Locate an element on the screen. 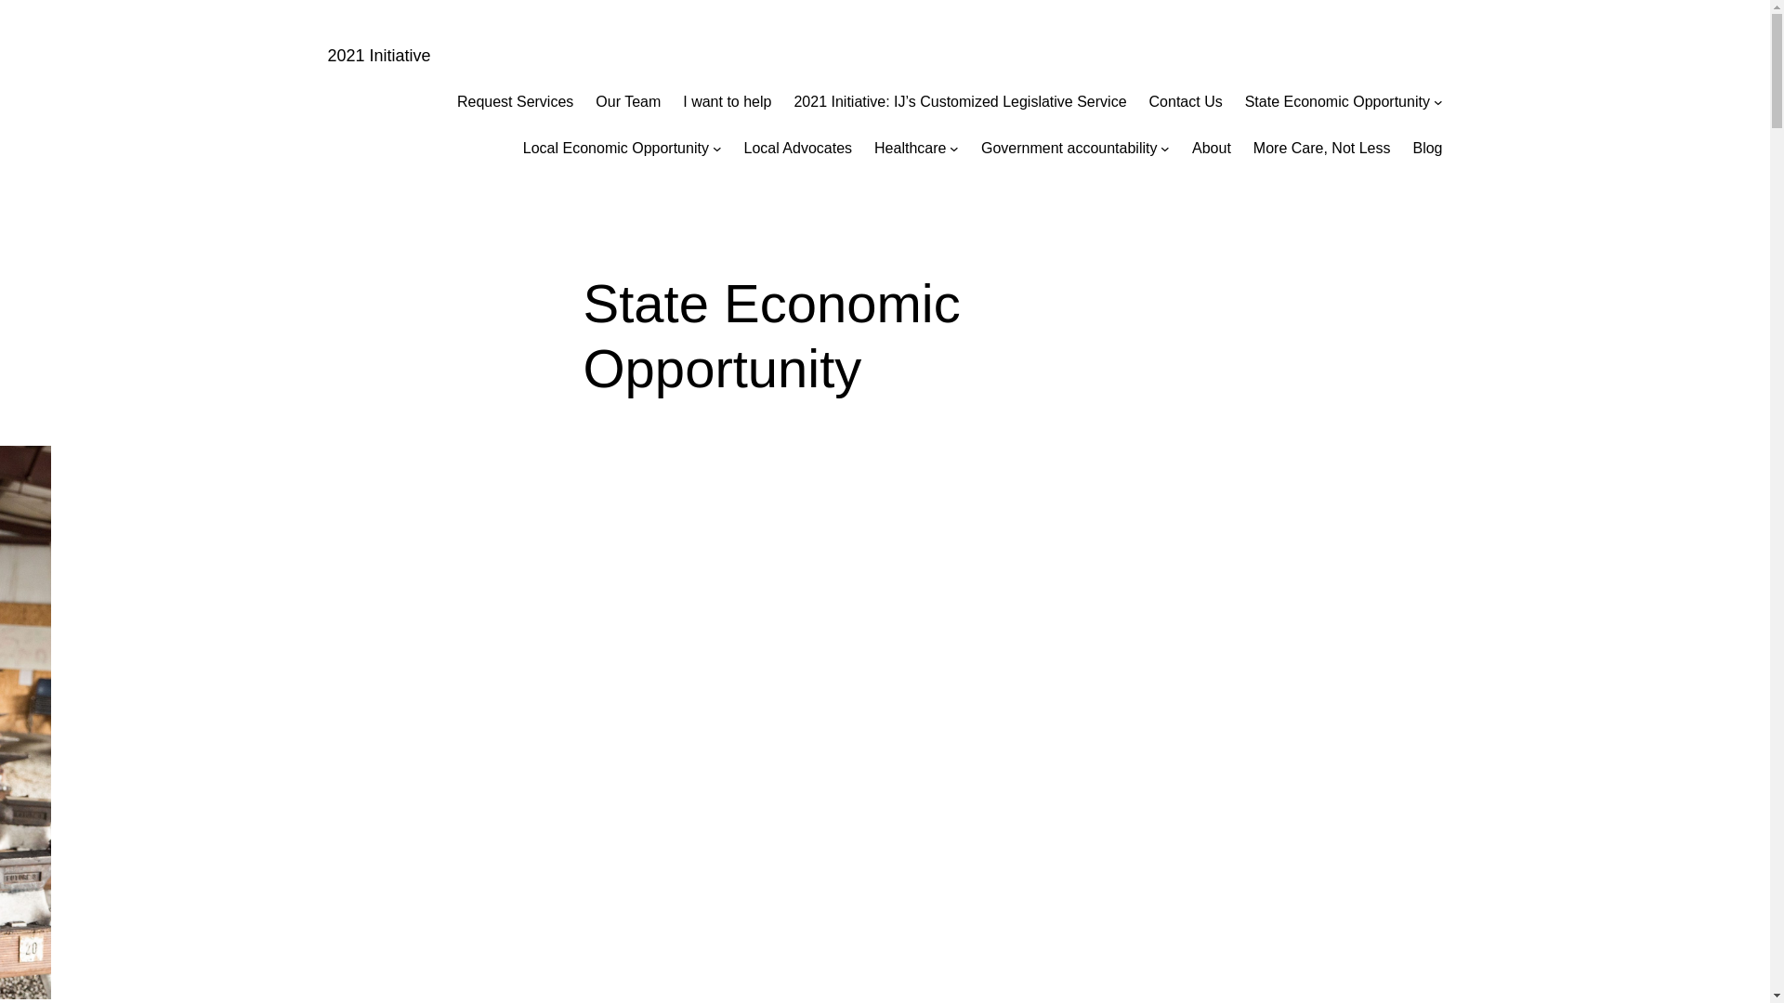 The image size is (1784, 1003). 2021 Initiative is located at coordinates (379, 56).